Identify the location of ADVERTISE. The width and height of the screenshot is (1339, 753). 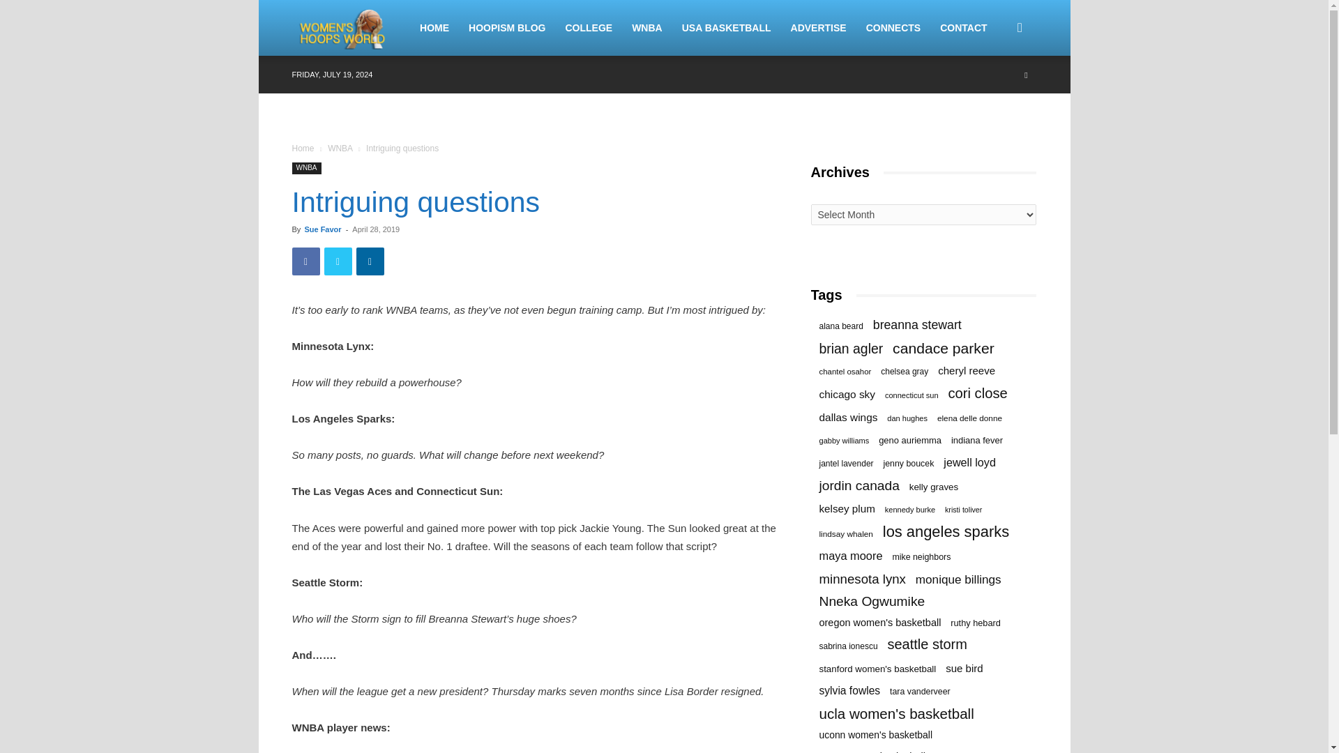
(819, 28).